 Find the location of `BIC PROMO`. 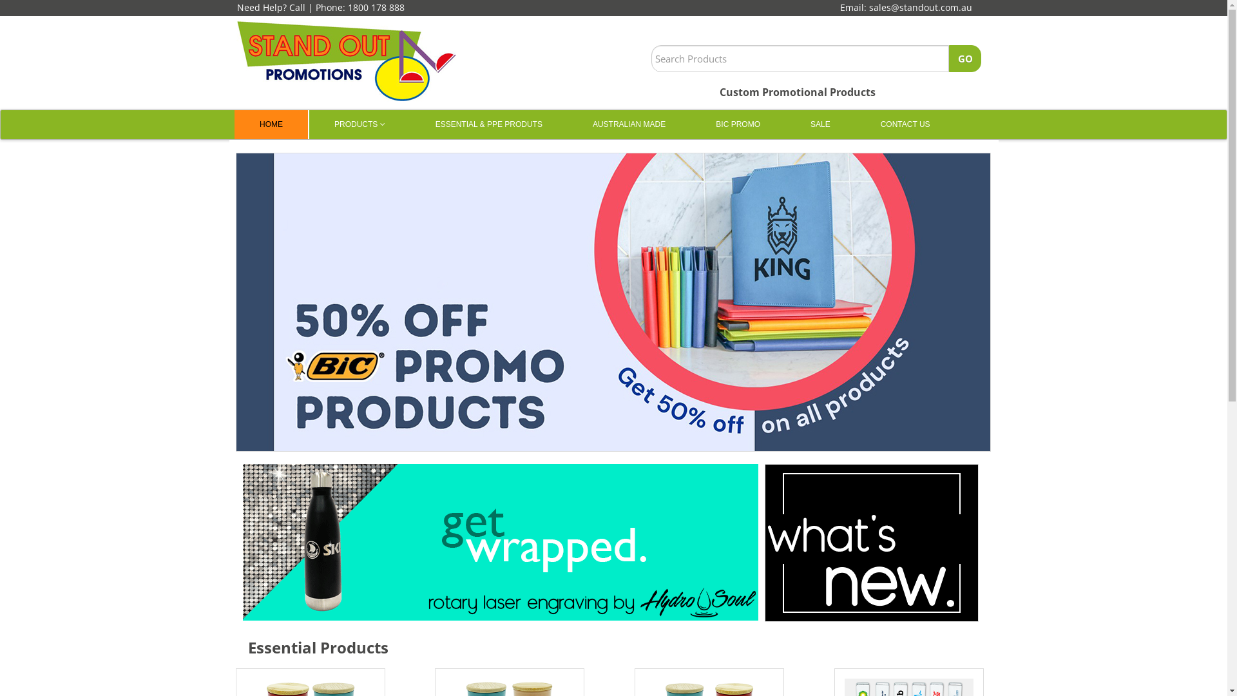

BIC PROMO is located at coordinates (738, 125).